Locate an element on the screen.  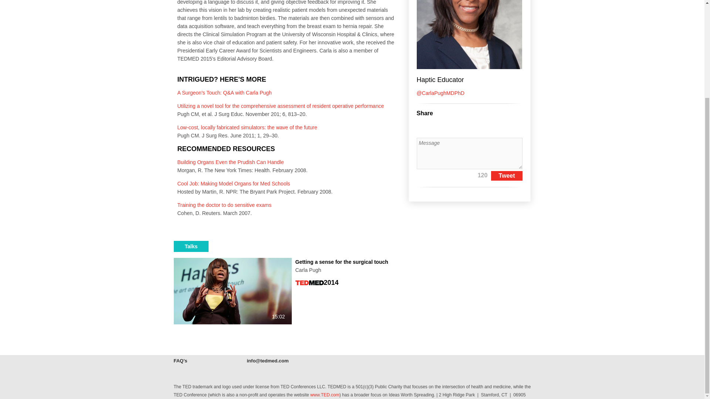
FAQ's is located at coordinates (287, 266).